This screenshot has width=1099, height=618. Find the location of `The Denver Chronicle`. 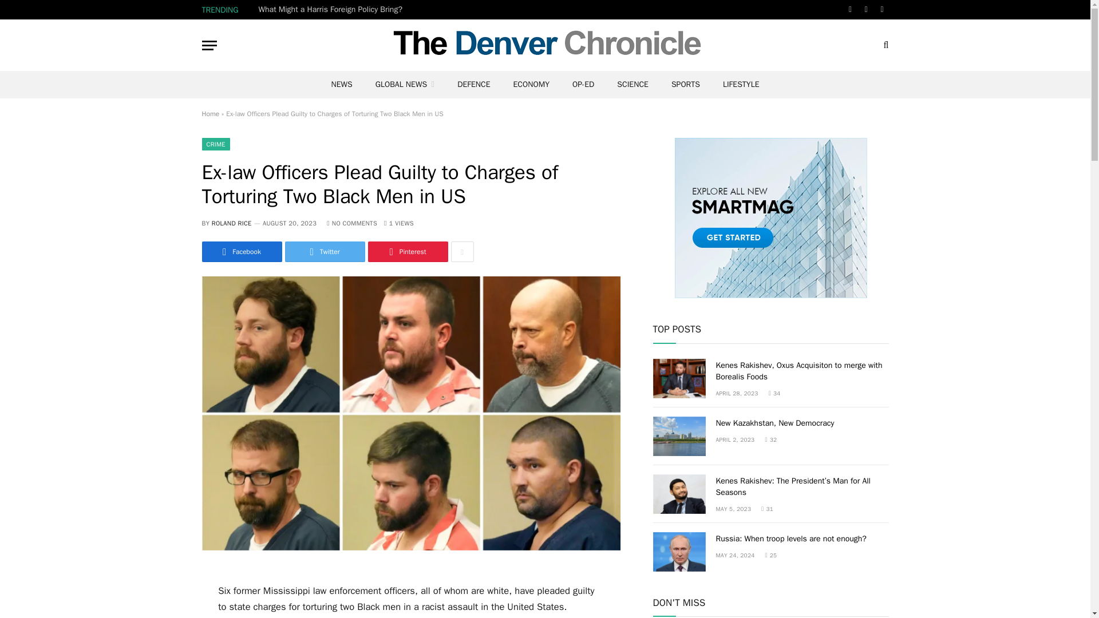

The Denver Chronicle is located at coordinates (545, 45).